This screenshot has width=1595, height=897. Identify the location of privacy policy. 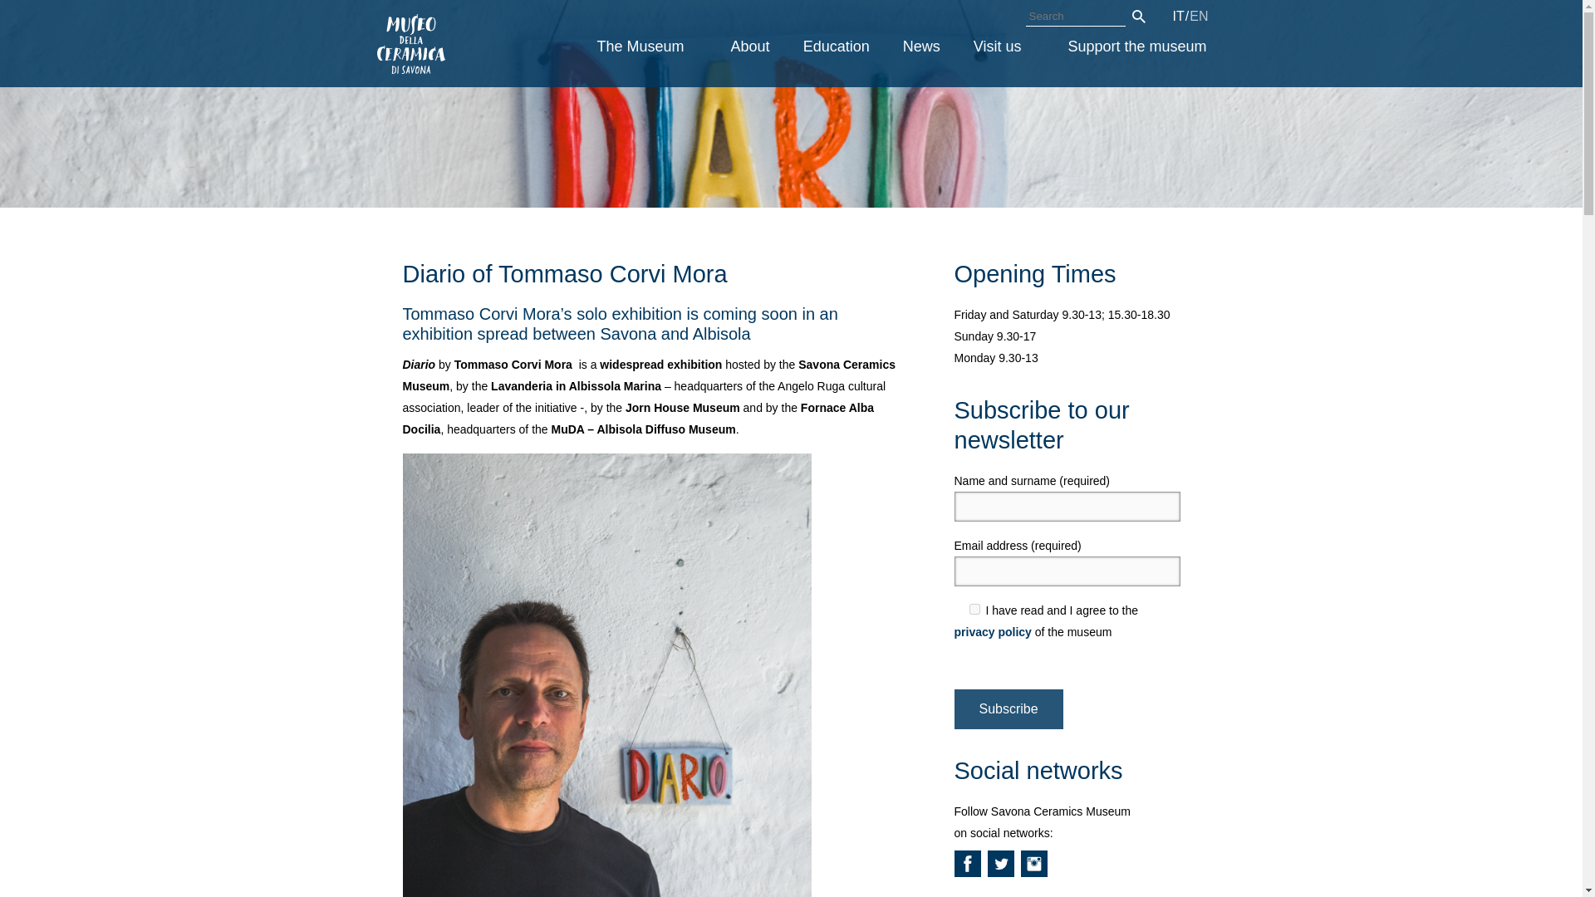
(992, 631).